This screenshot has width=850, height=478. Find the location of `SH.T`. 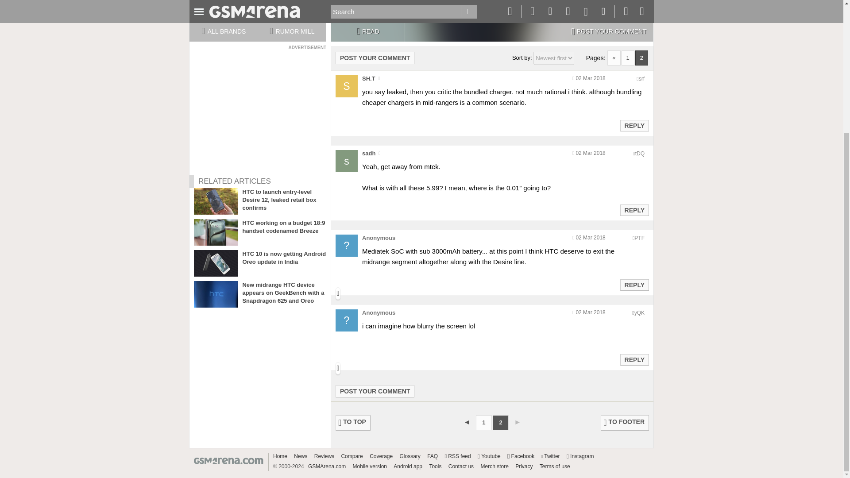

SH.T is located at coordinates (368, 78).